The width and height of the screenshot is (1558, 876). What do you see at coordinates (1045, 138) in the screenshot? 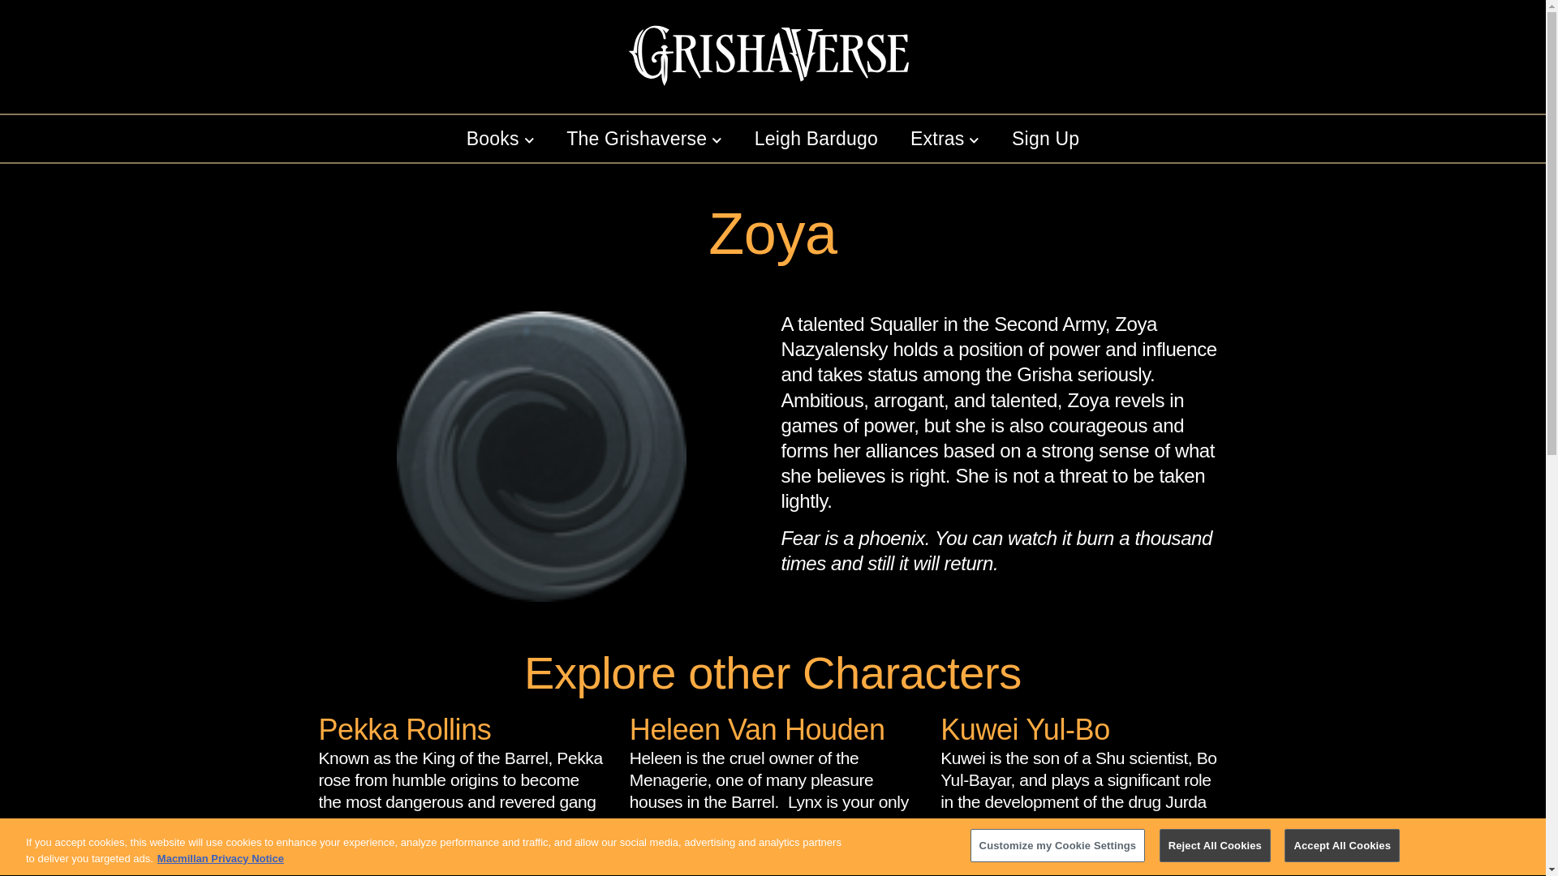
I see `Sign Up` at bounding box center [1045, 138].